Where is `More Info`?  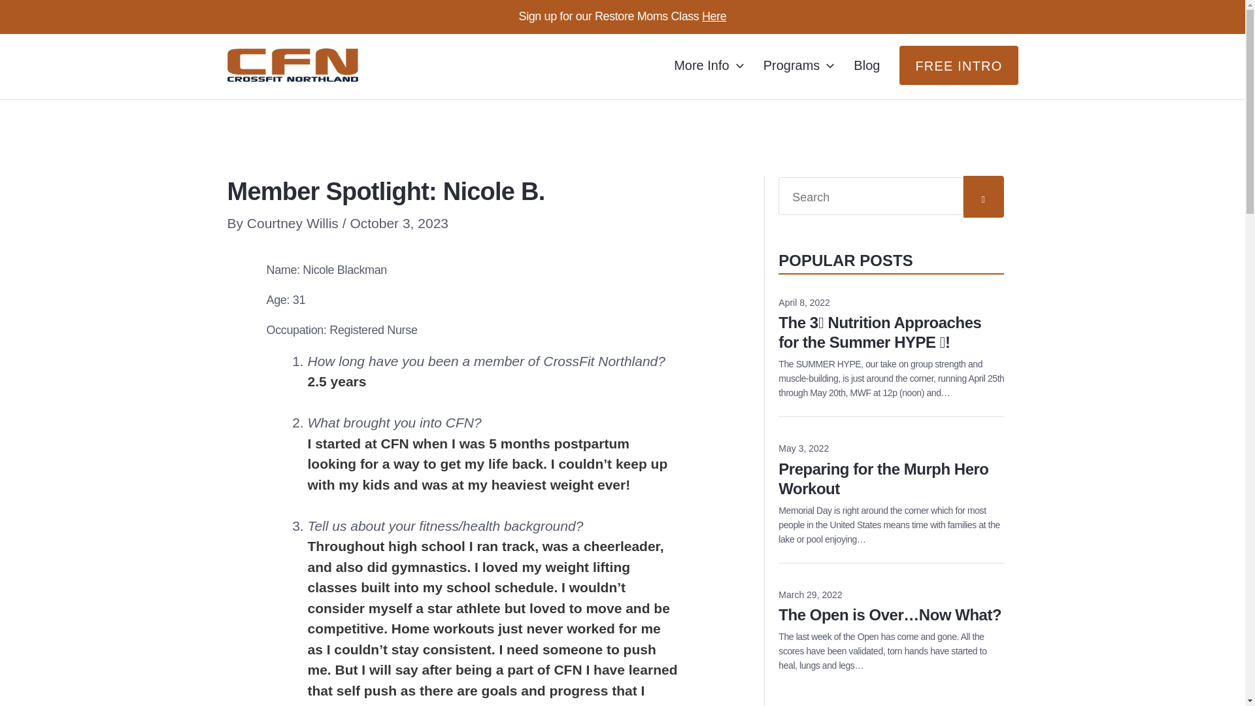 More Info is located at coordinates (958, 65).